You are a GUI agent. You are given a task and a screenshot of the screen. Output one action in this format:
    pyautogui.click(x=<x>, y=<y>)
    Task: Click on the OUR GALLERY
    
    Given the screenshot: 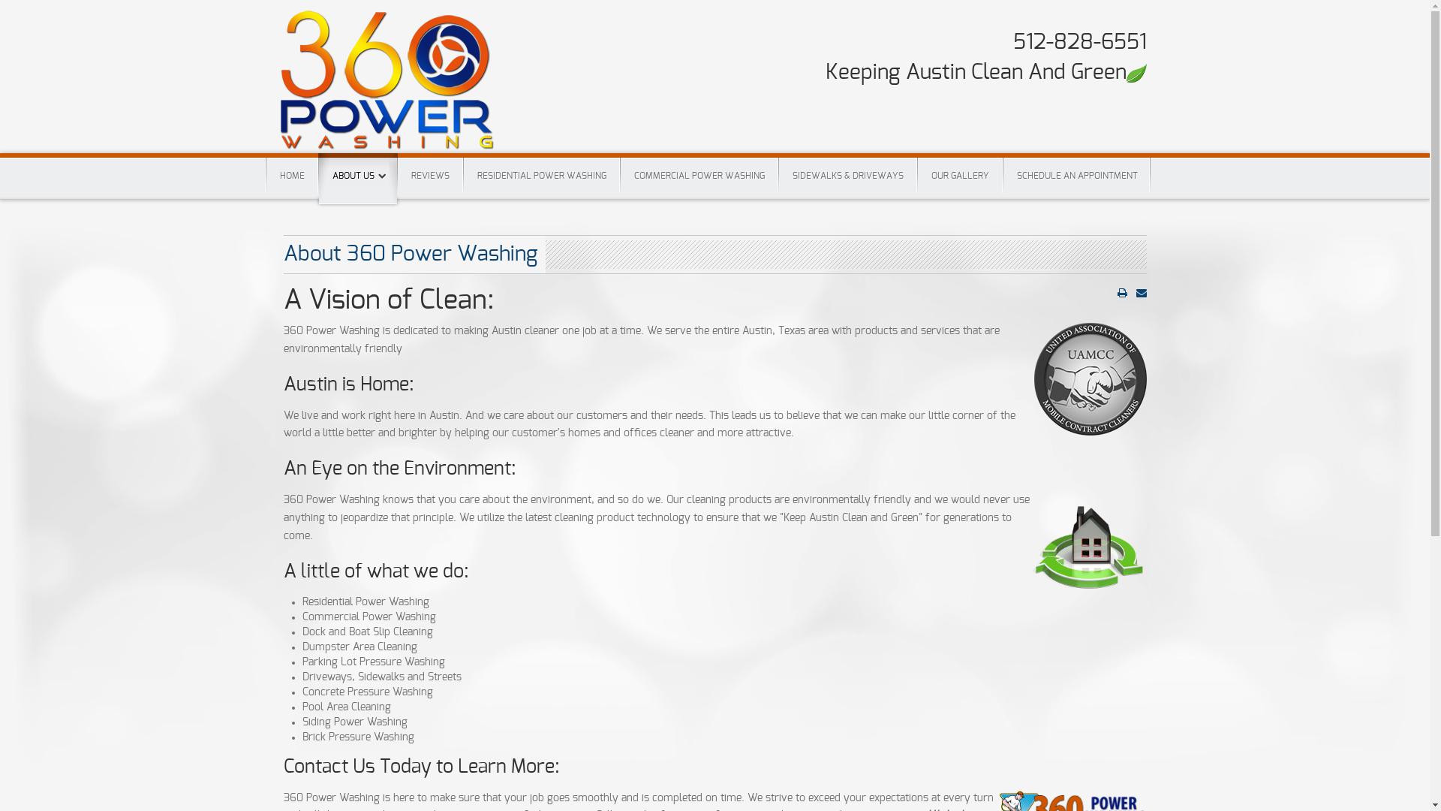 What is the action you would take?
    pyautogui.click(x=959, y=176)
    